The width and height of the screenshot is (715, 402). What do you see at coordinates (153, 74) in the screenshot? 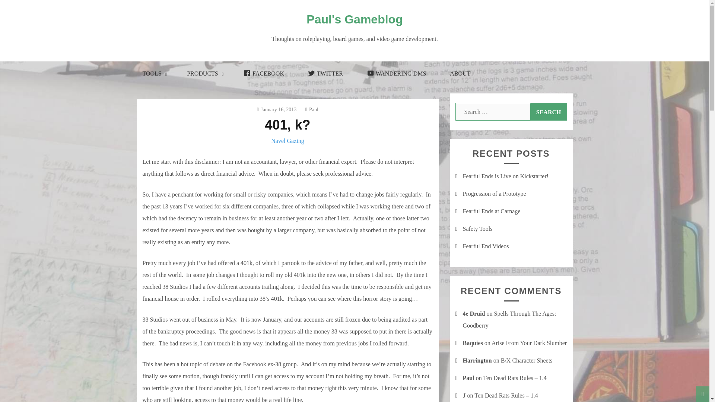
I see `TOOLS` at bounding box center [153, 74].